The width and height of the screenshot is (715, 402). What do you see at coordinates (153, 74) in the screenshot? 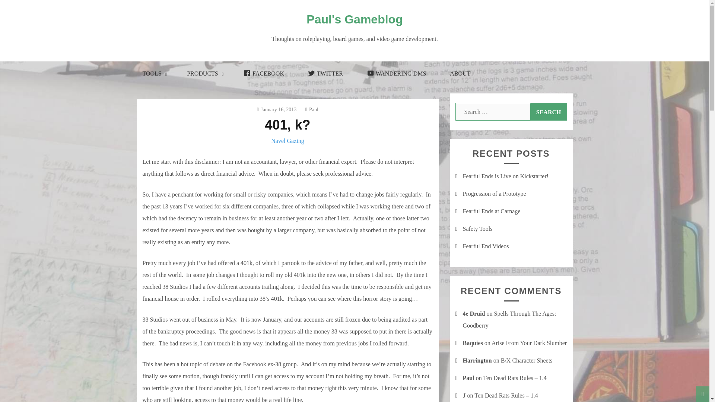
I see `TOOLS` at bounding box center [153, 74].